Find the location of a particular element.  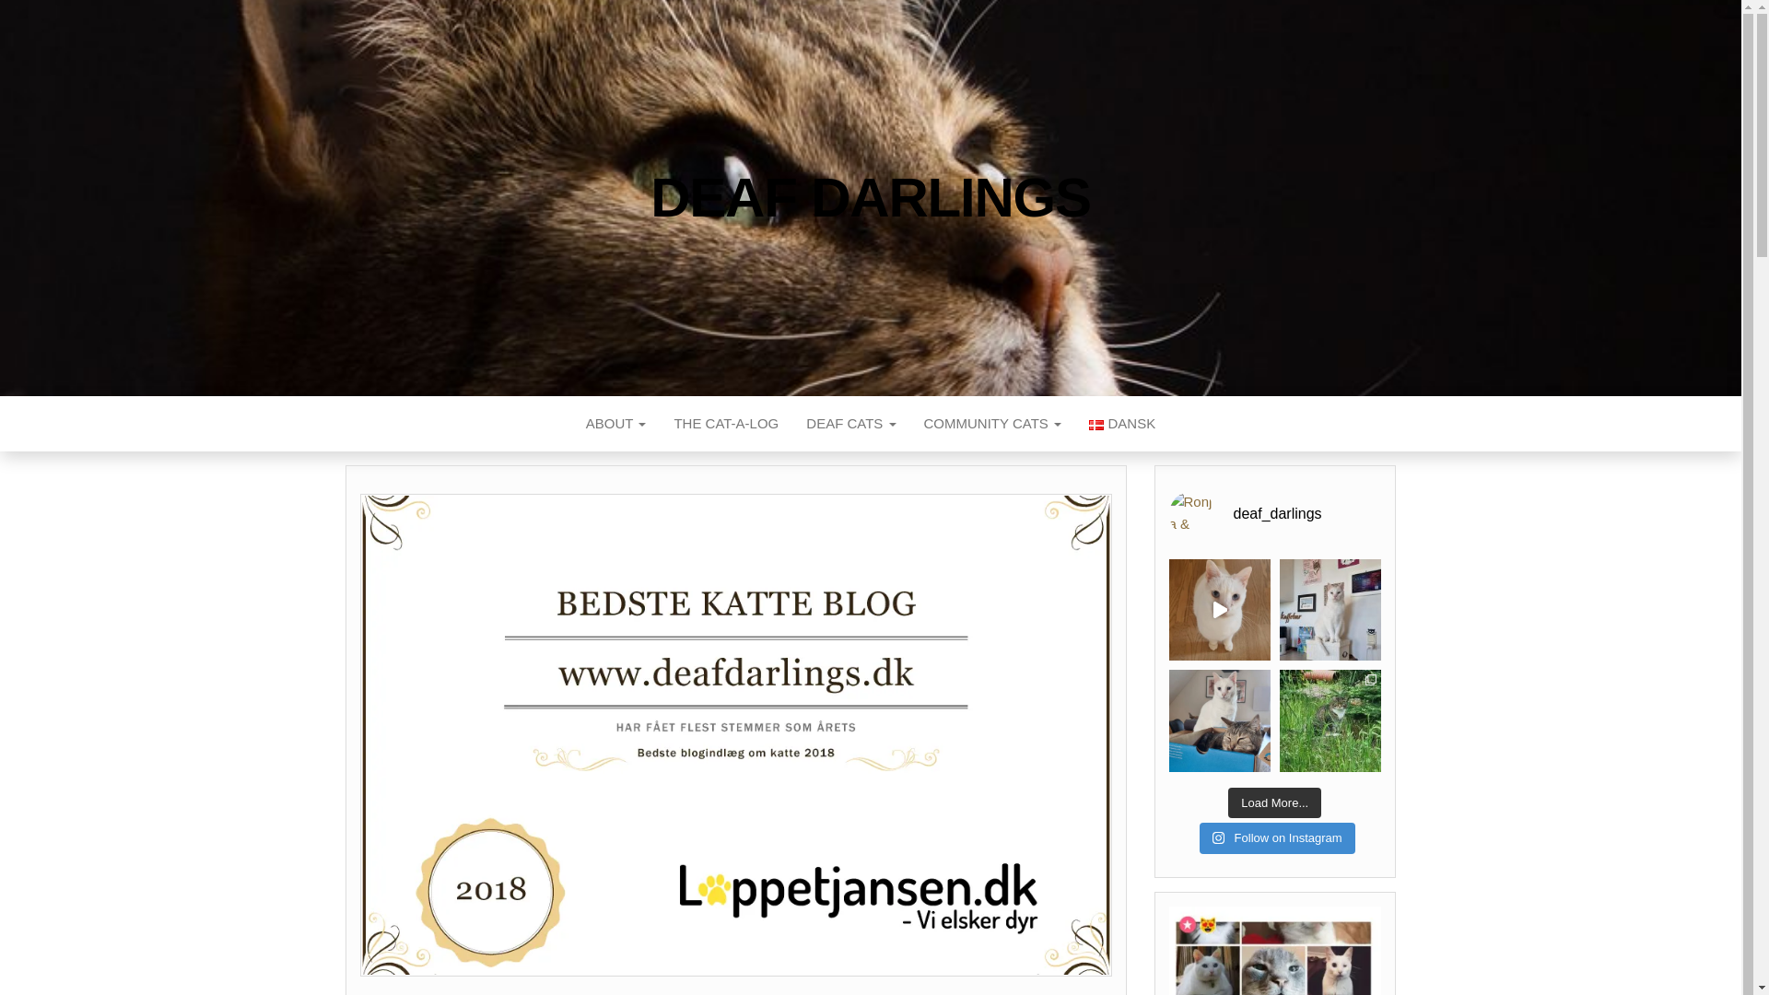

ABOUT is located at coordinates (615, 424).